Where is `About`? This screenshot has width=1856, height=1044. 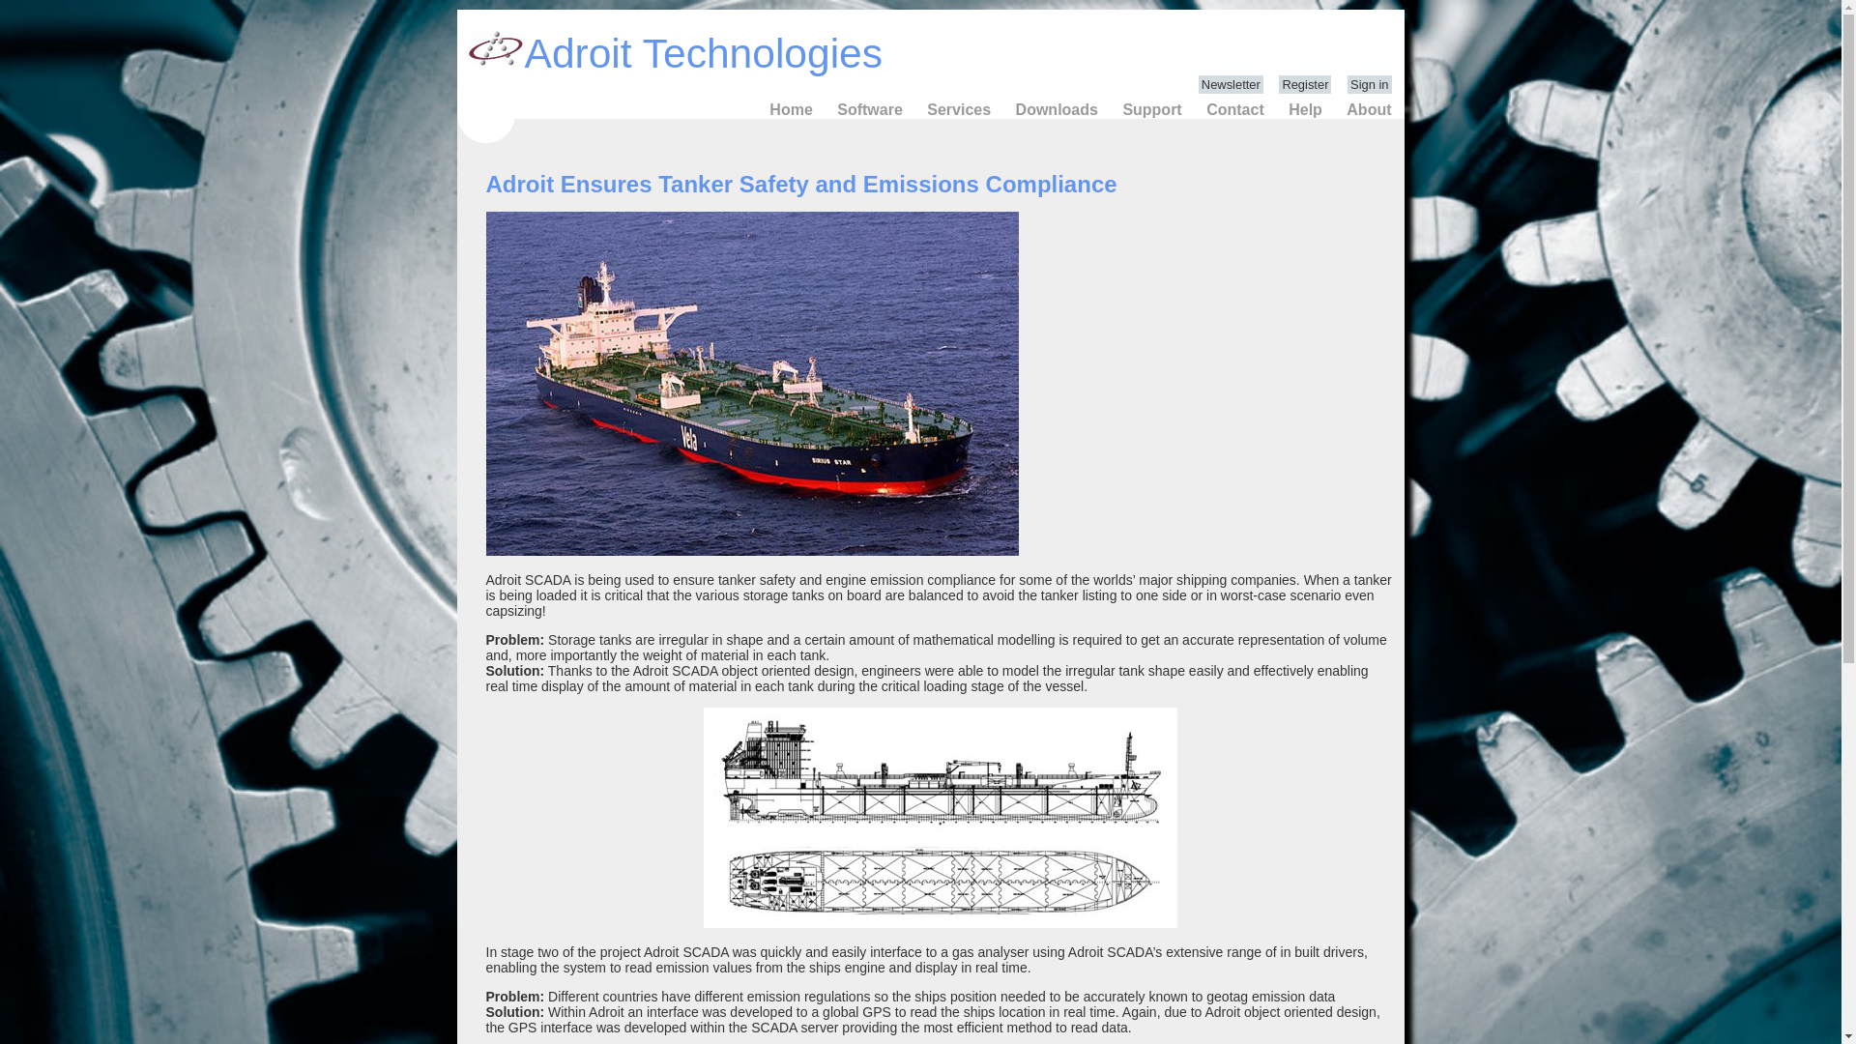
About is located at coordinates (1369, 109).